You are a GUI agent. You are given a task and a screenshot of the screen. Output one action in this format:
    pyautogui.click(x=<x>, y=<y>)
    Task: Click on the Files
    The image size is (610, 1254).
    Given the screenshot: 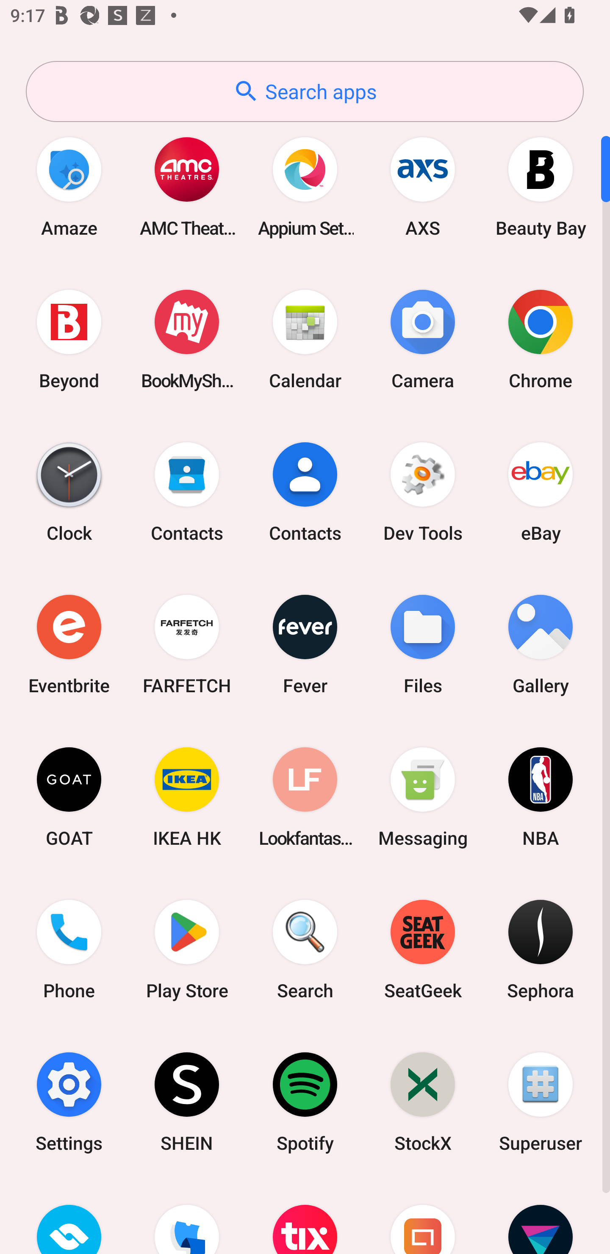 What is the action you would take?
    pyautogui.click(x=423, y=644)
    